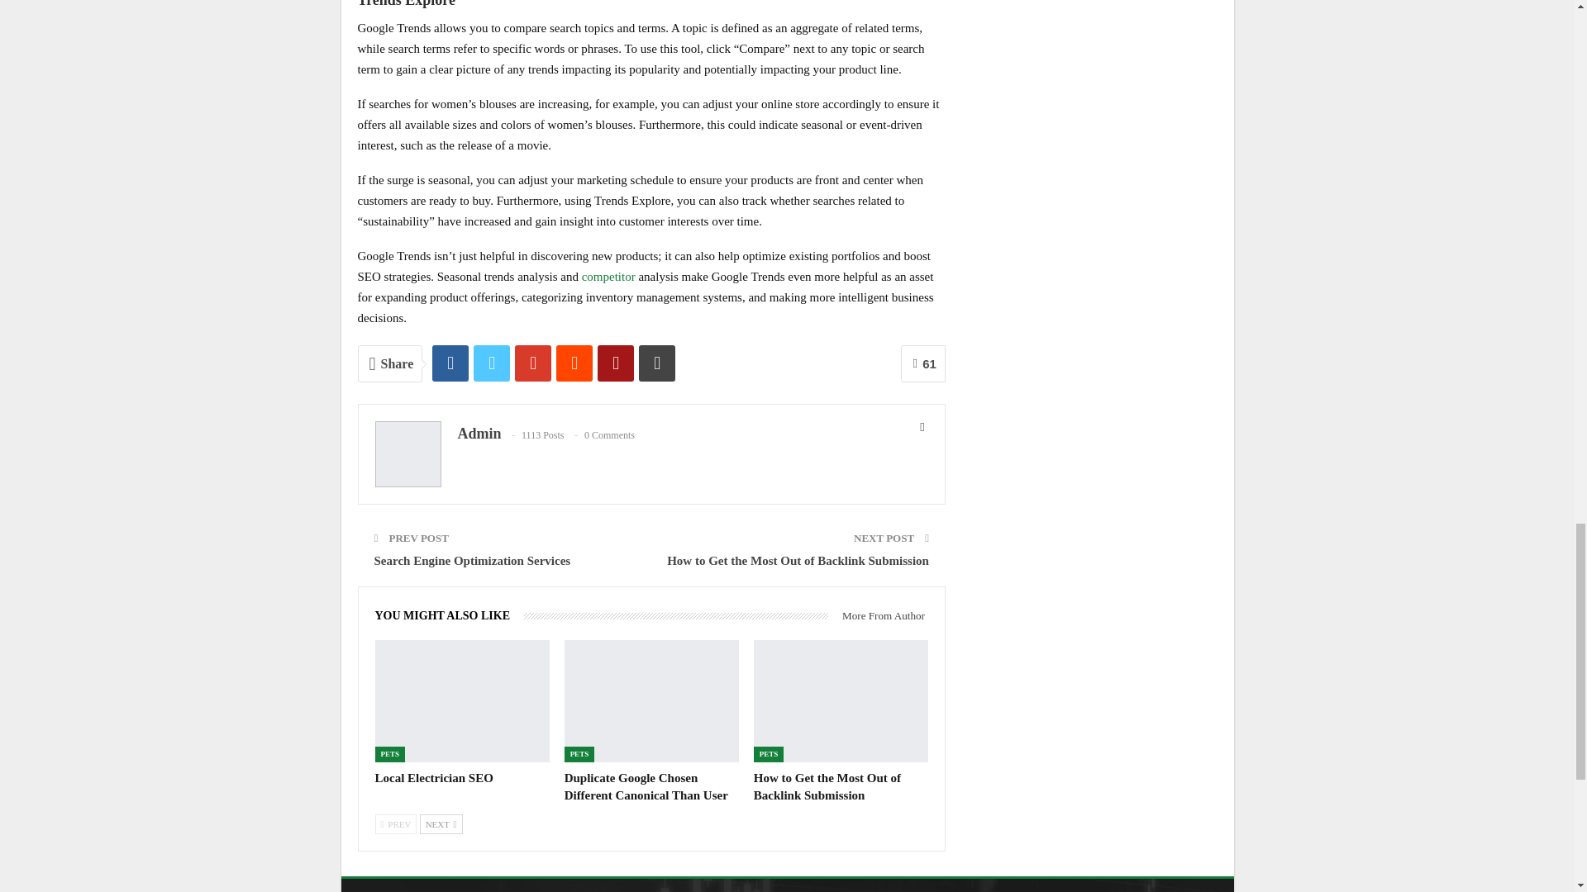 This screenshot has height=892, width=1587. What do you see at coordinates (841, 701) in the screenshot?
I see `How to Get the Most Out of Backlink Submission` at bounding box center [841, 701].